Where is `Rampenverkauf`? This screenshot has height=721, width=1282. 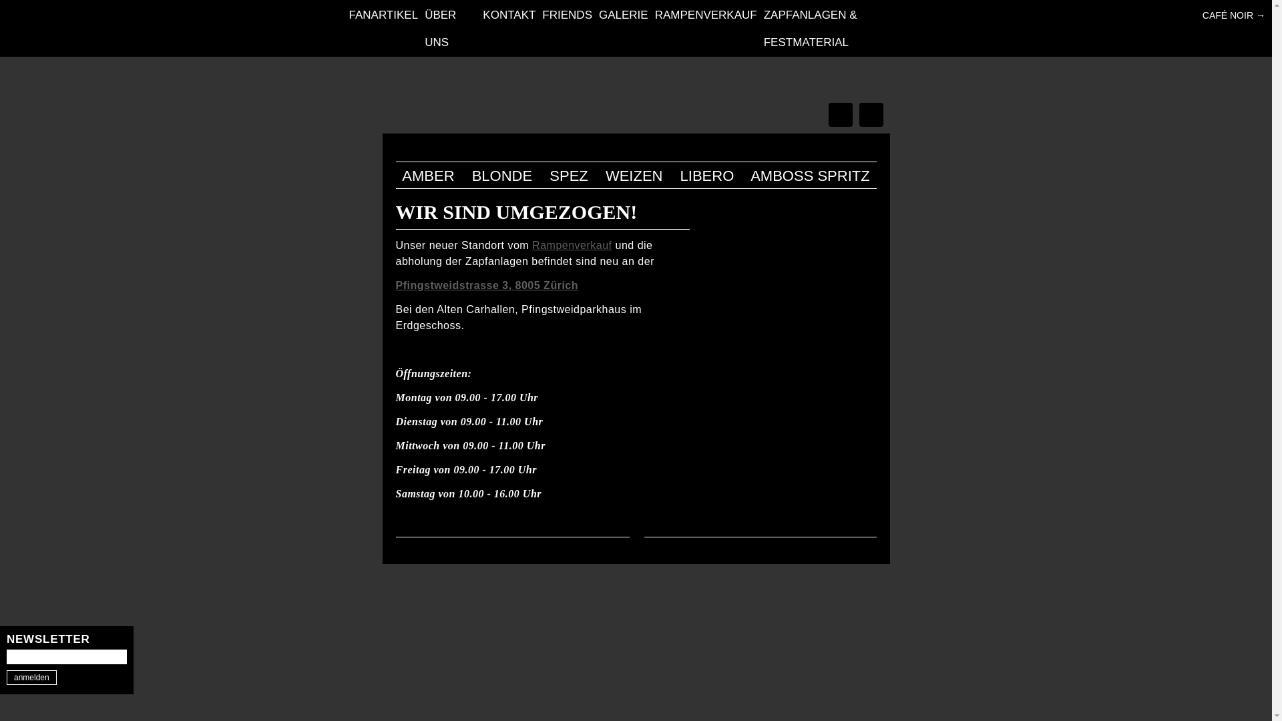
Rampenverkauf is located at coordinates (572, 246).